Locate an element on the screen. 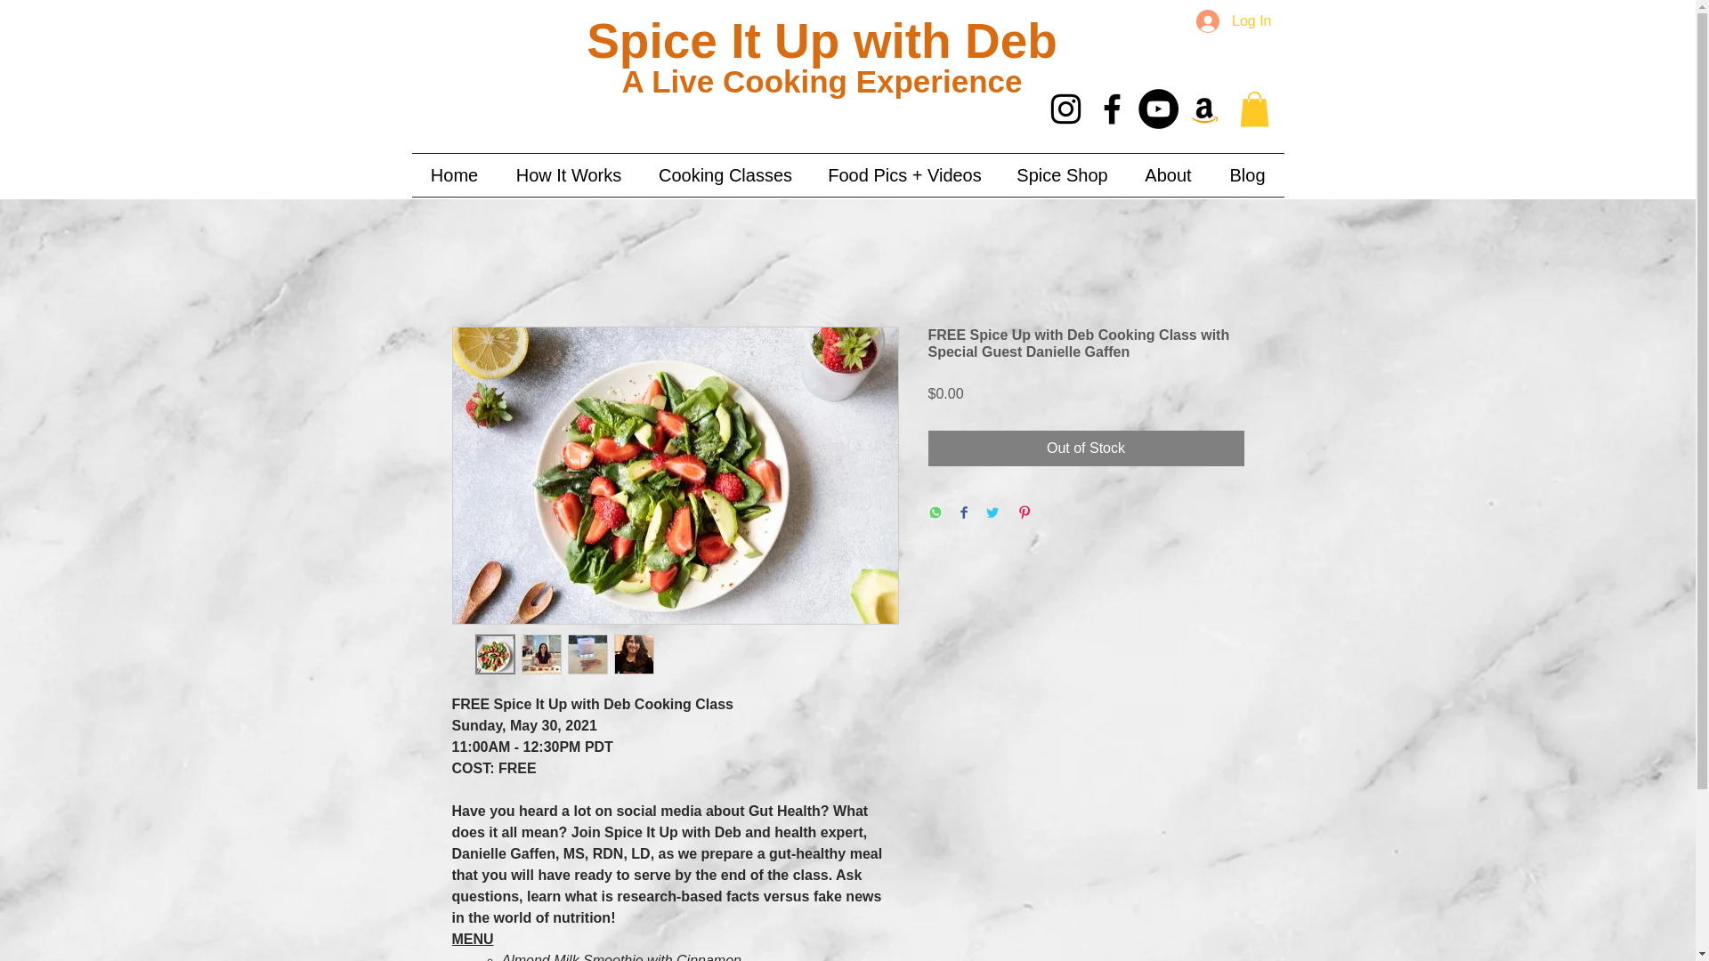 The image size is (1709, 961). Out of Stock is located at coordinates (1086, 448).